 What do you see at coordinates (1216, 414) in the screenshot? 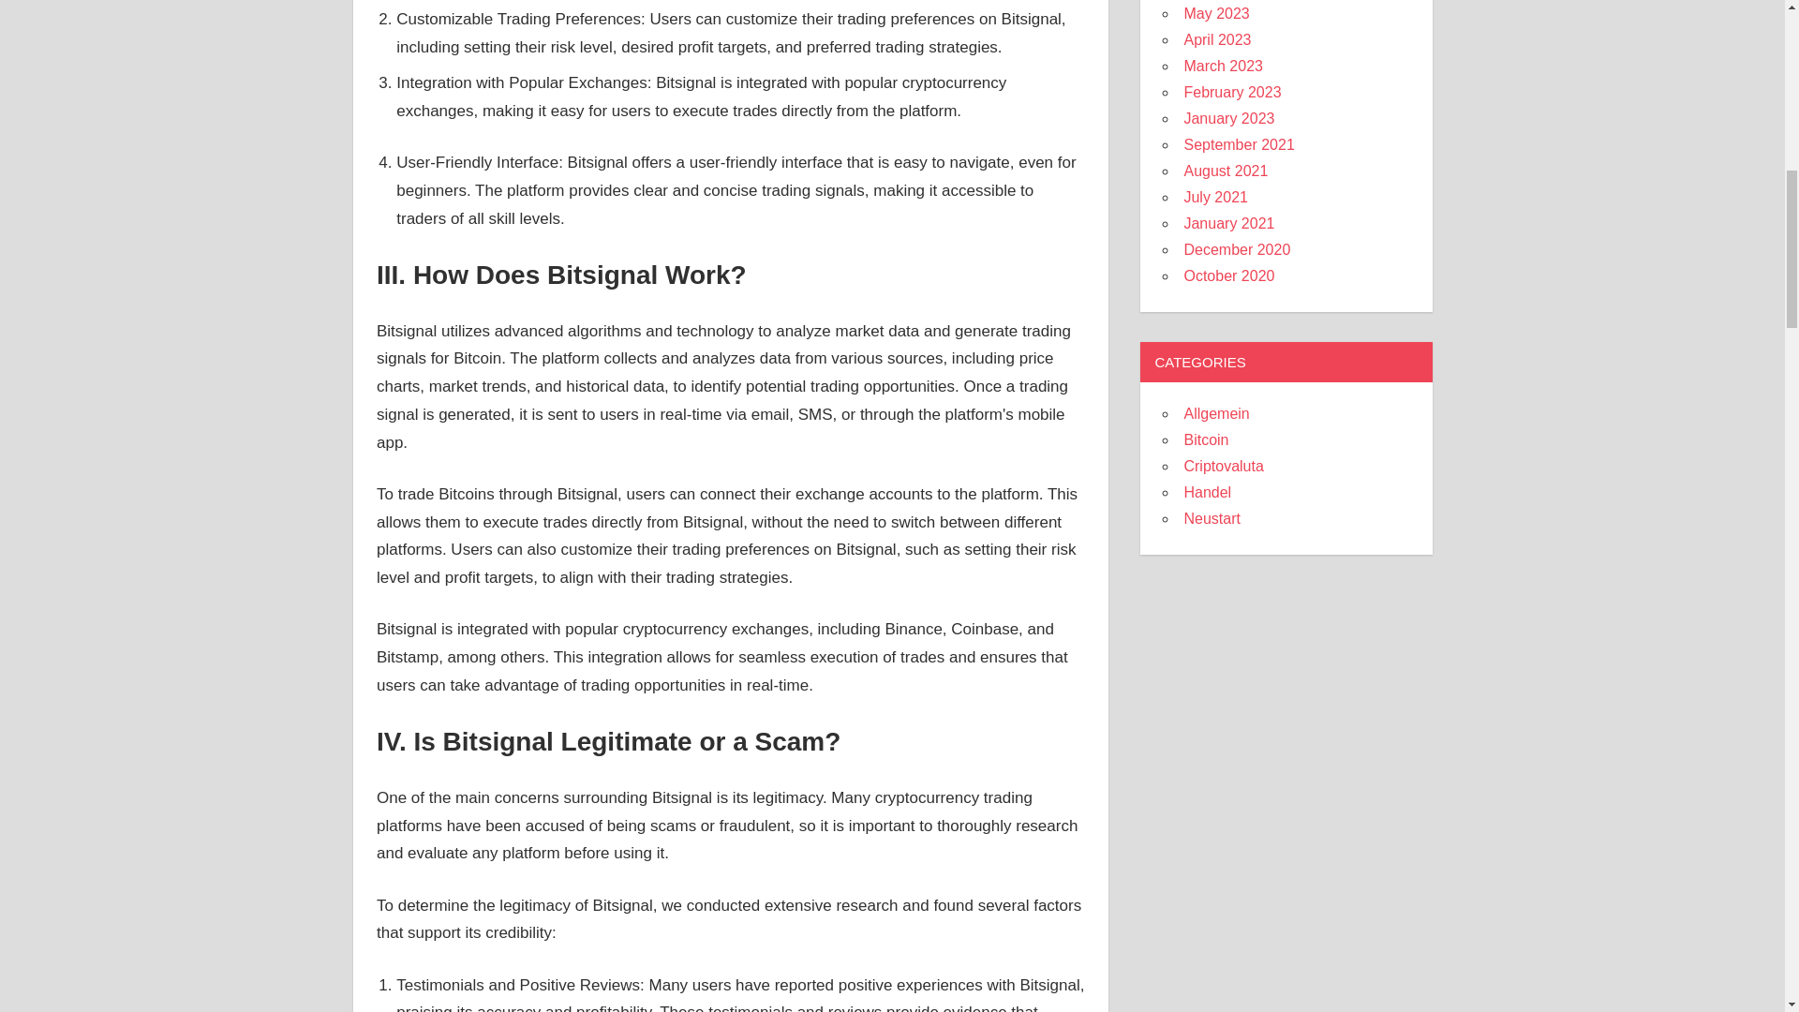
I see `Allgemein` at bounding box center [1216, 414].